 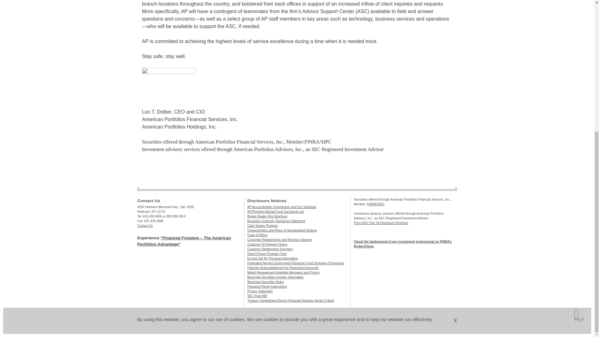 What do you see at coordinates (270, 249) in the screenshot?
I see `Customer Relationship Summary` at bounding box center [270, 249].